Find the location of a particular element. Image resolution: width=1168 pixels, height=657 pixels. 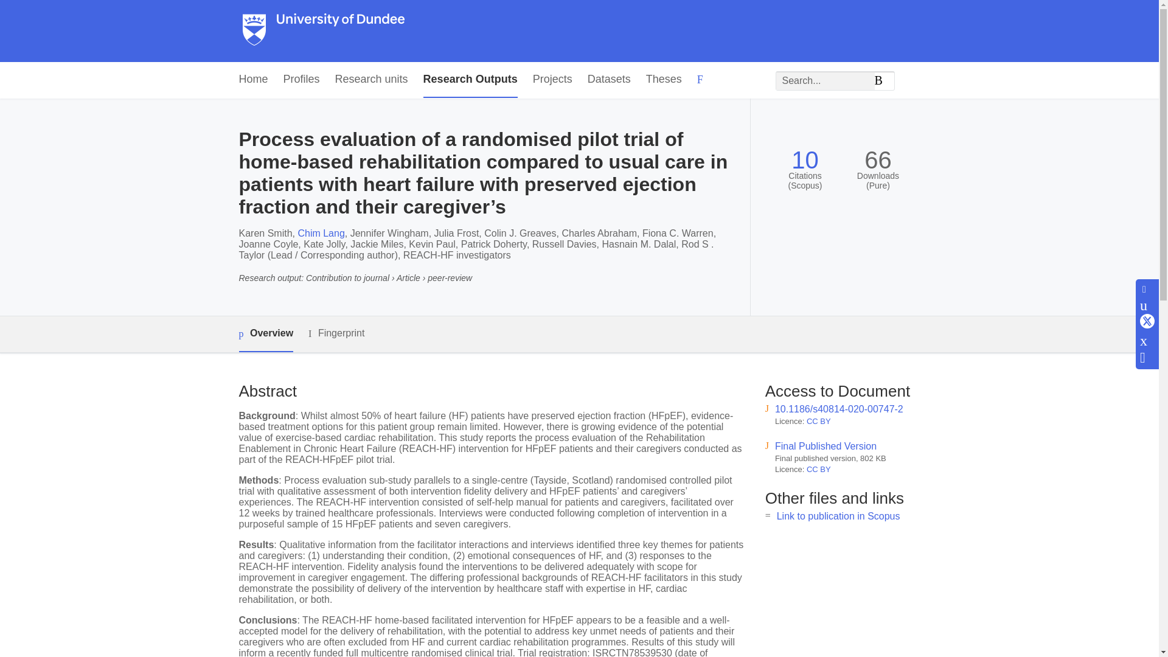

Research Outputs is located at coordinates (470, 79).